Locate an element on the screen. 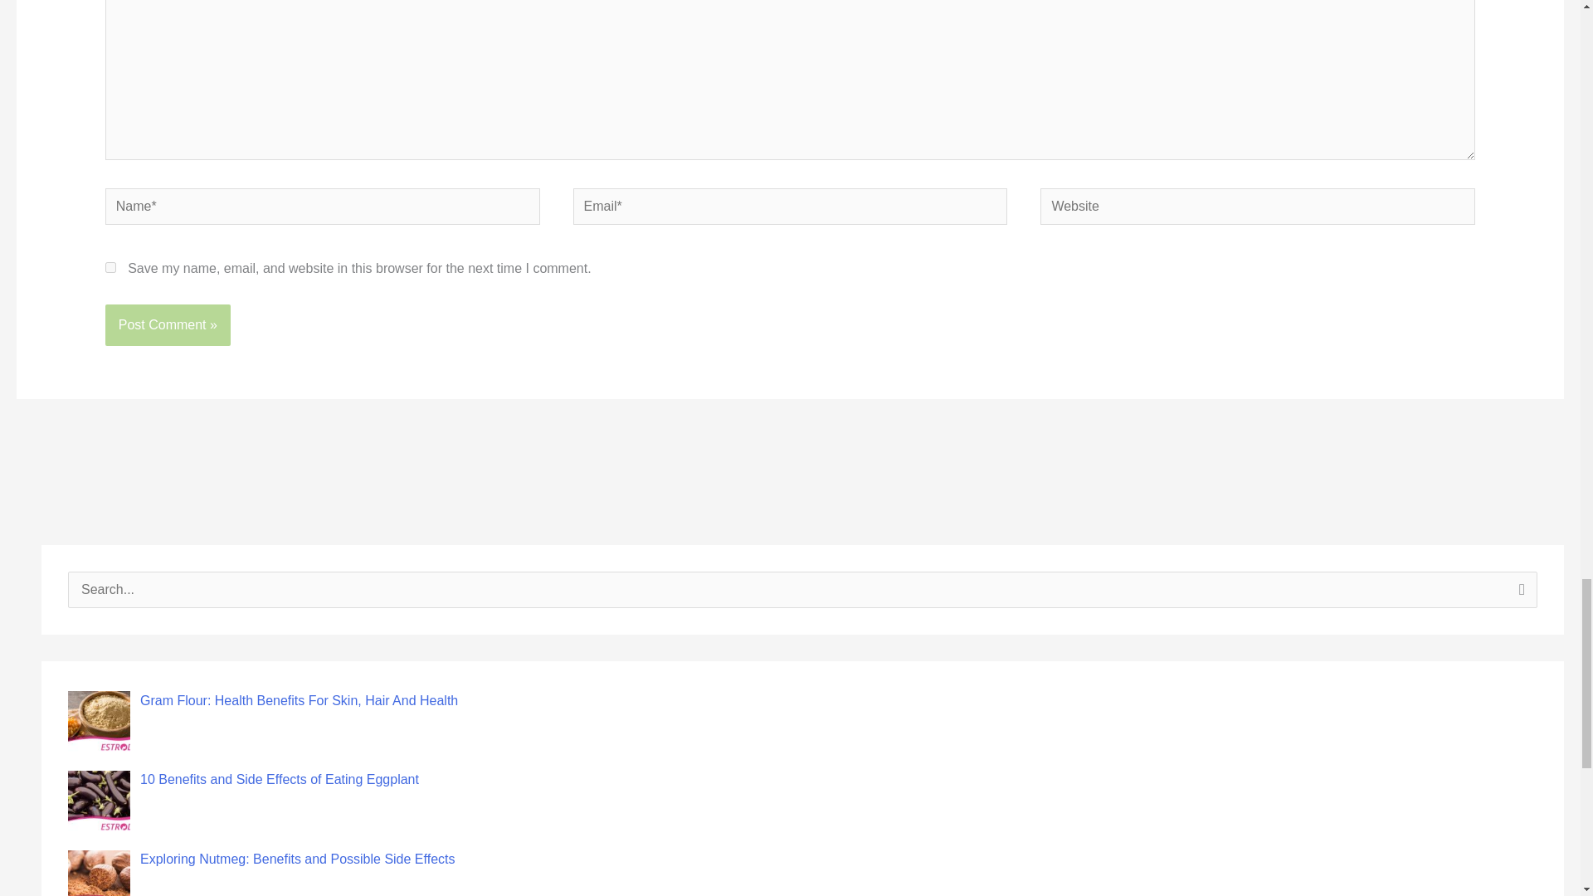 This screenshot has width=1593, height=896. 10 Benefits and Side Effects of Eating Eggplant is located at coordinates (279, 779).